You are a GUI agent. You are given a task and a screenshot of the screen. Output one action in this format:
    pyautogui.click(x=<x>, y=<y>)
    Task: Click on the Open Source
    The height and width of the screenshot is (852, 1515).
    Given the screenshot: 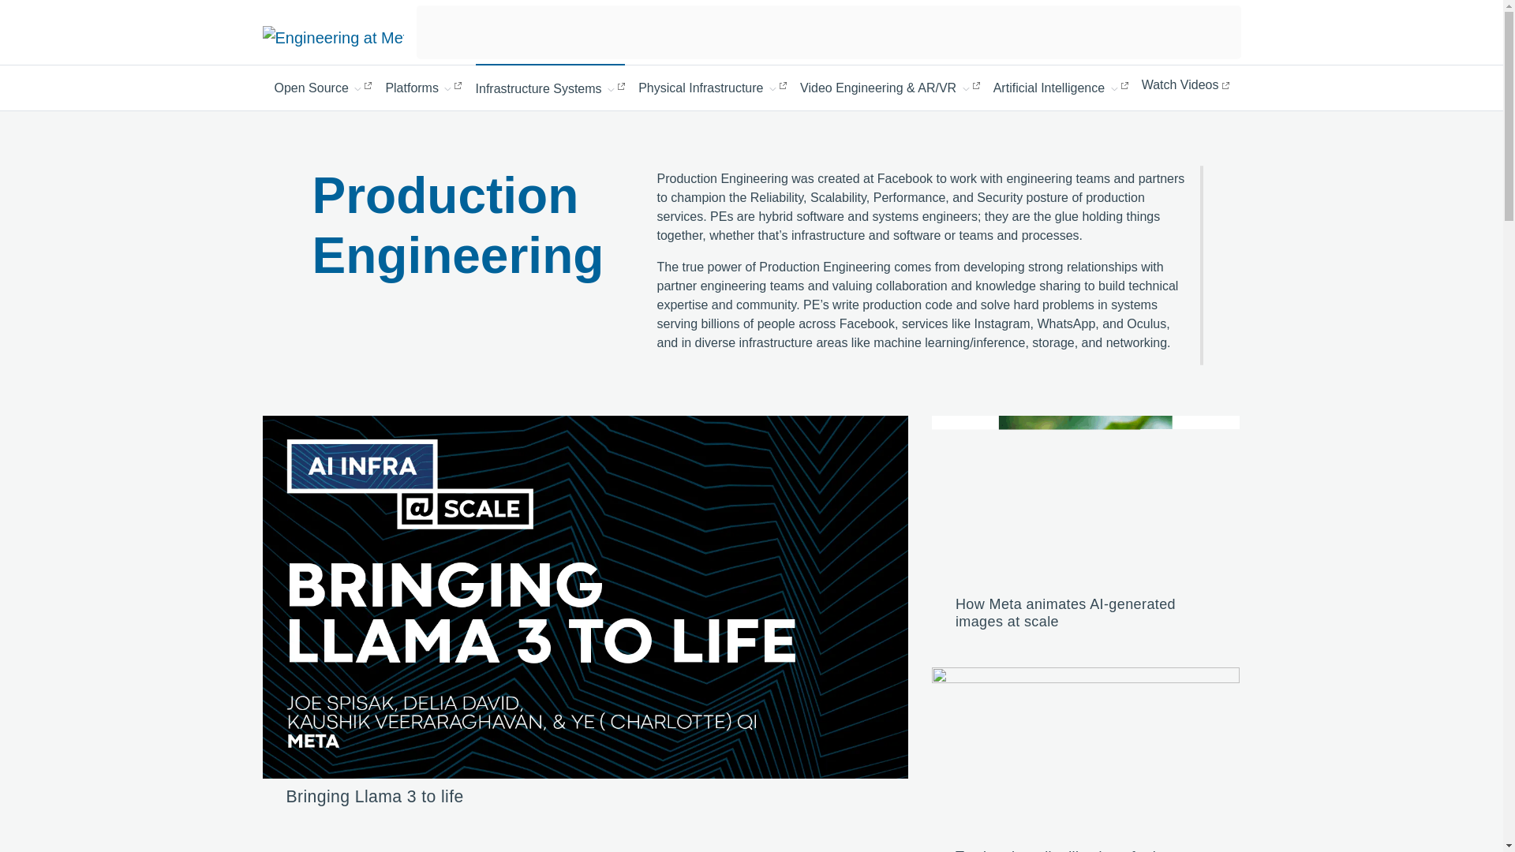 What is the action you would take?
    pyautogui.click(x=324, y=87)
    